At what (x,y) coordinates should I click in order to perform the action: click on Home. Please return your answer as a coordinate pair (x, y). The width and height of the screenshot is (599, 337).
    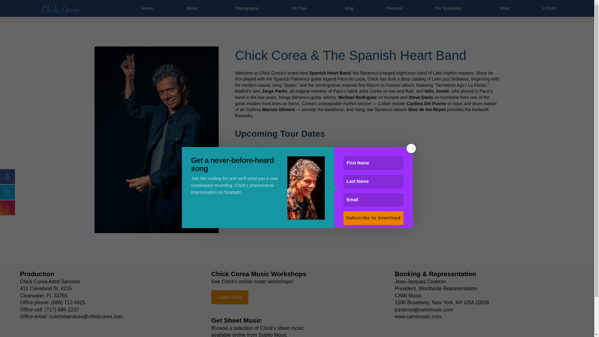
    Looking at the image, I should click on (147, 8).